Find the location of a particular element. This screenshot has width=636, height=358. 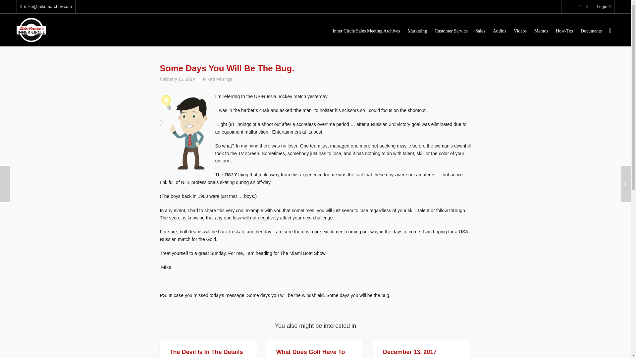

Customer Service is located at coordinates (451, 30).